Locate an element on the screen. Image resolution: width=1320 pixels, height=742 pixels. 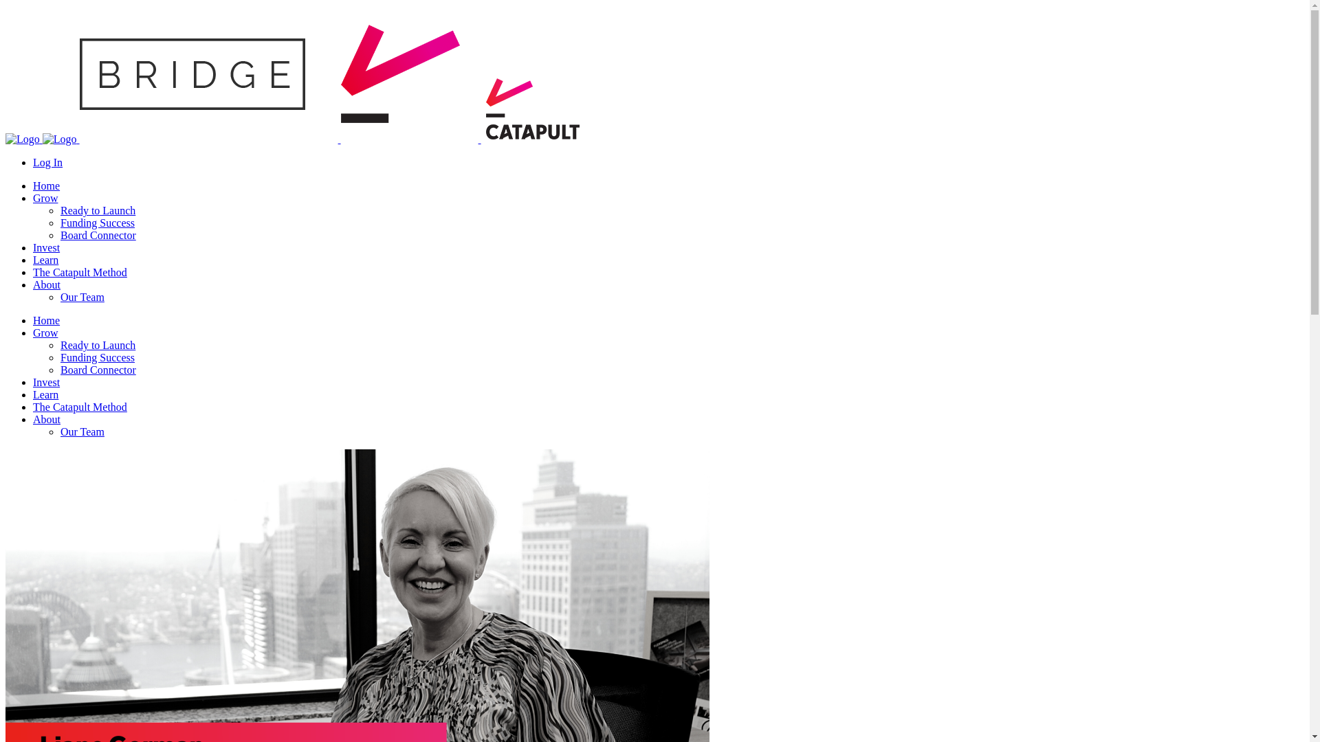
The Catapult Method is located at coordinates (80, 407).